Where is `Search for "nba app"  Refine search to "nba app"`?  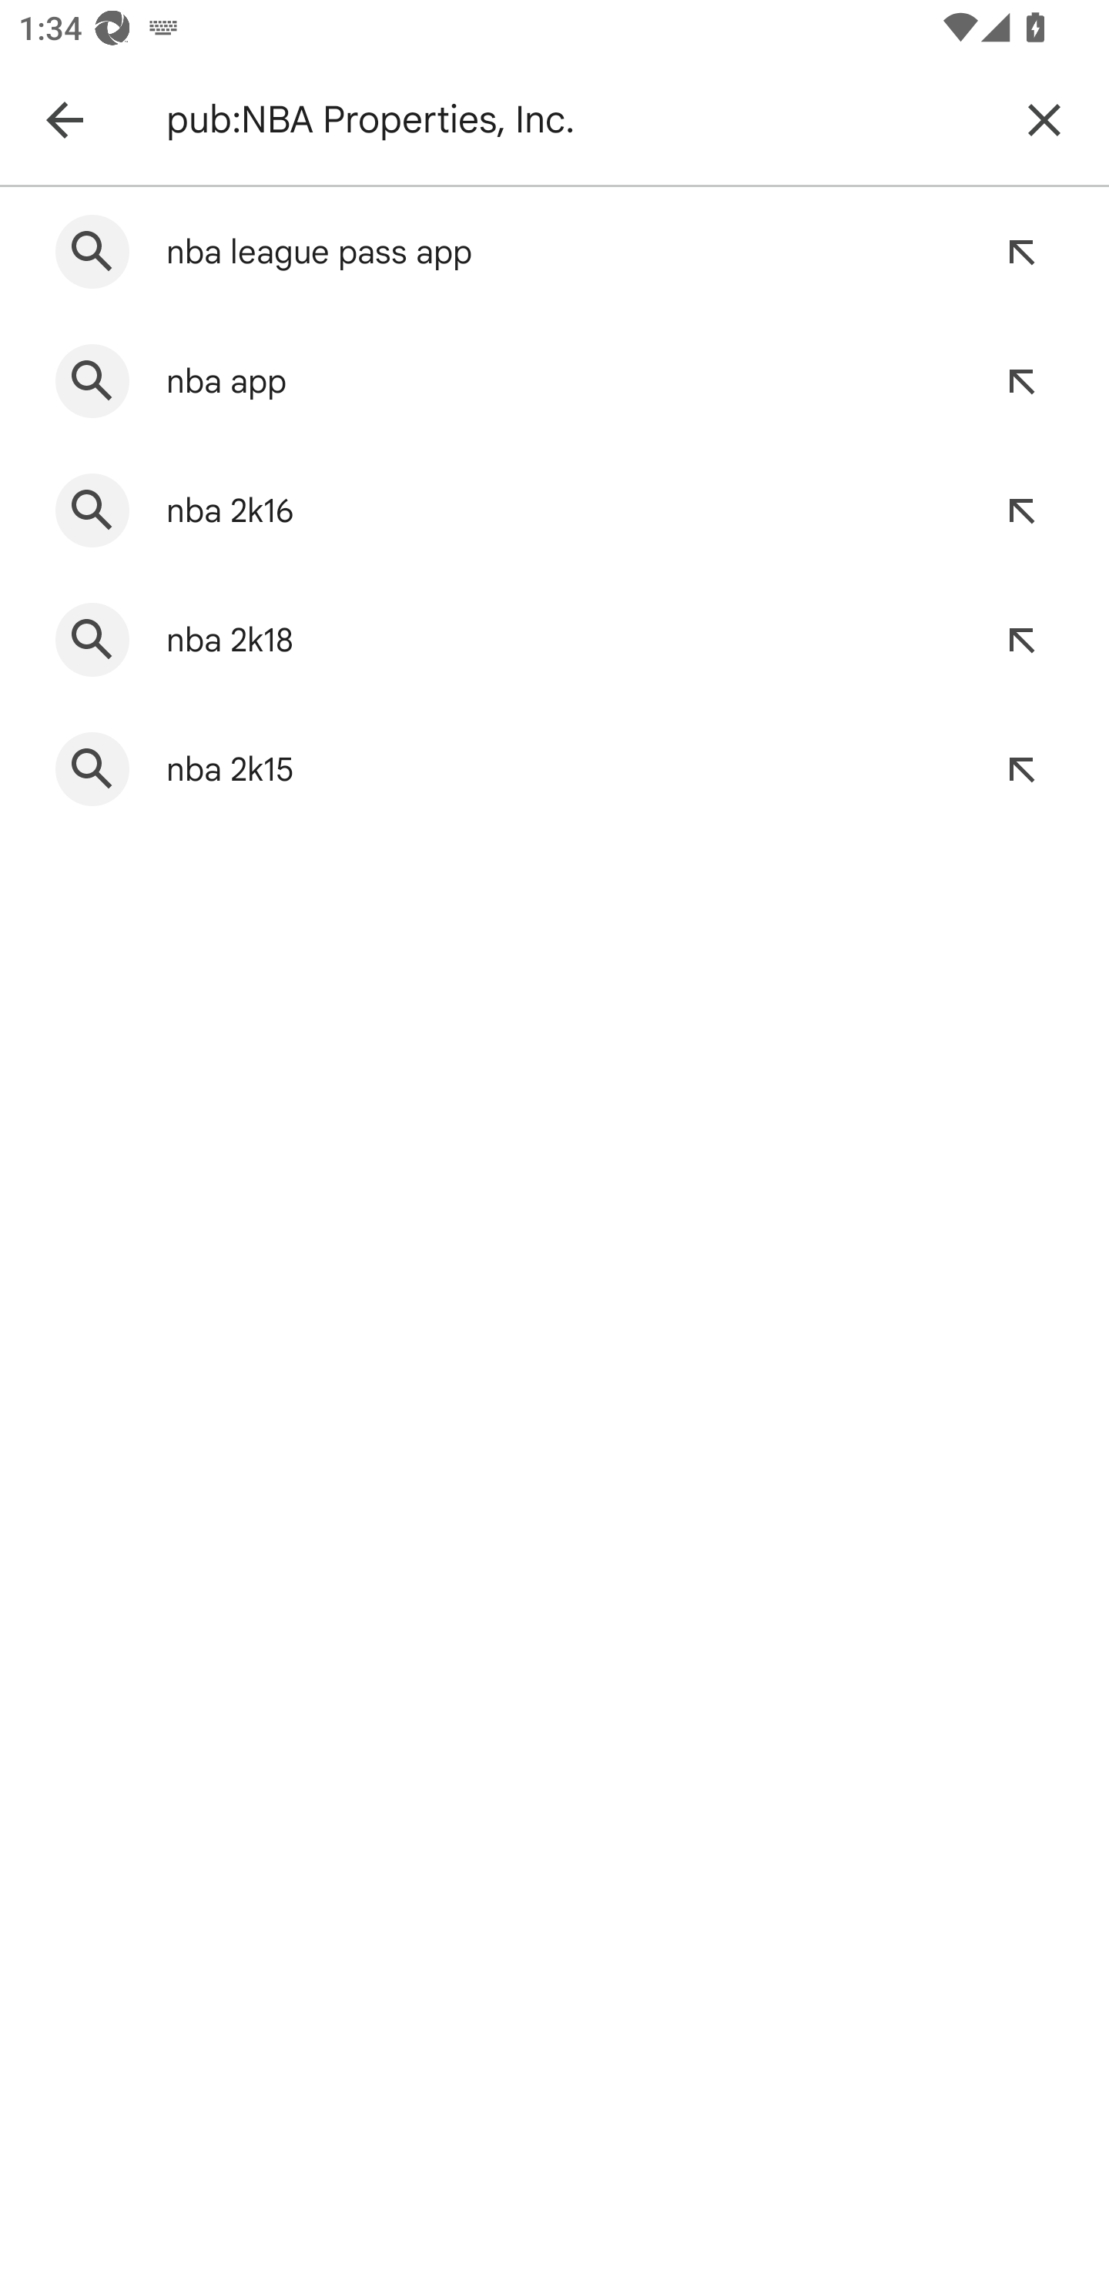
Search for "nba app"  Refine search to "nba app" is located at coordinates (554, 382).